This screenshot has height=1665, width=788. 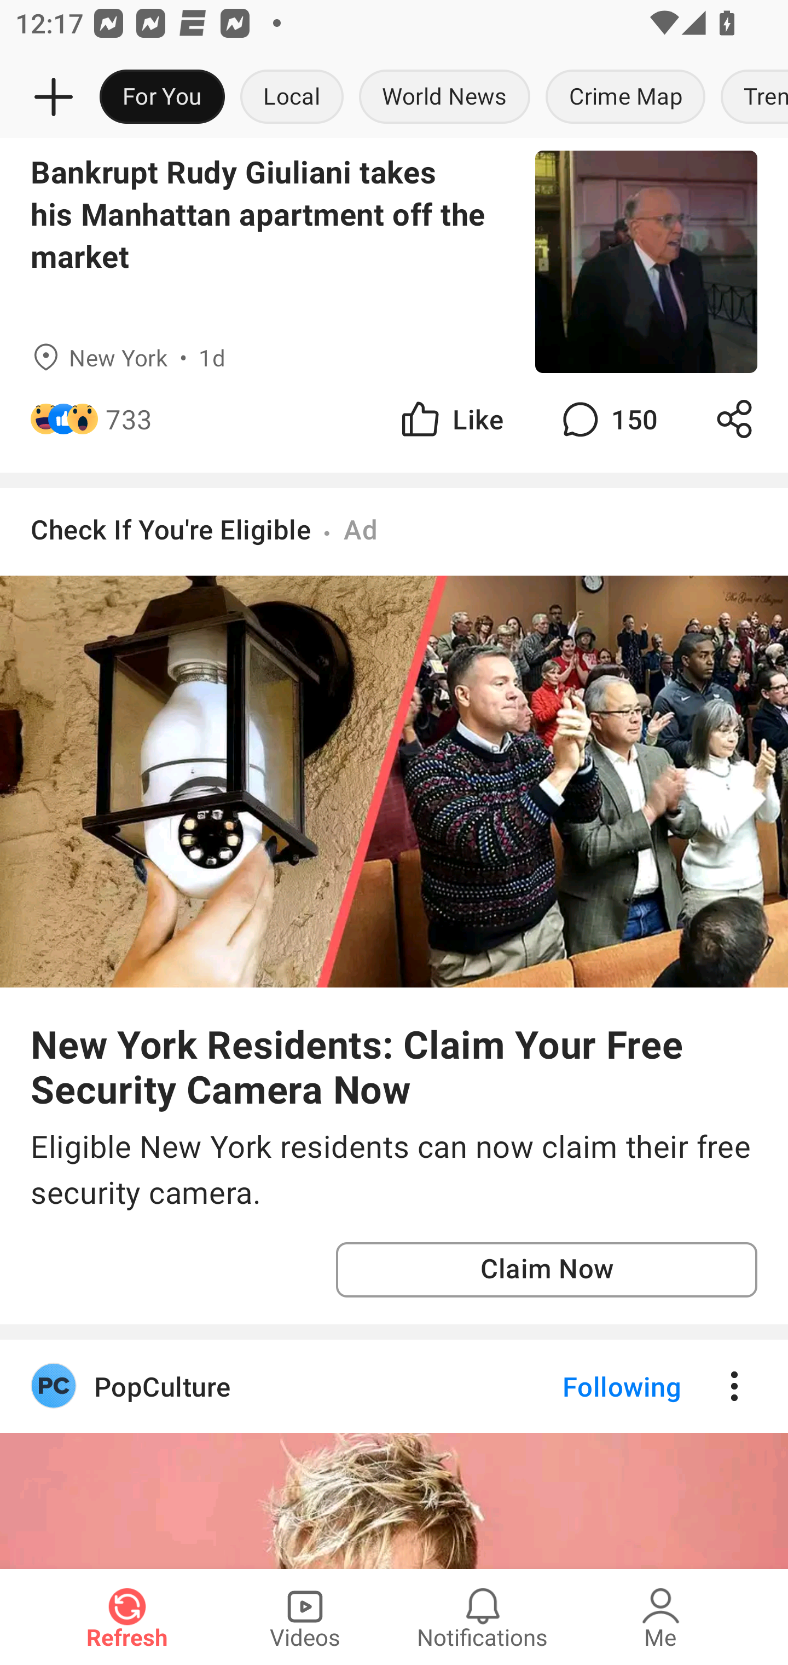 I want to click on Check If You're Eligible, so click(x=171, y=529).